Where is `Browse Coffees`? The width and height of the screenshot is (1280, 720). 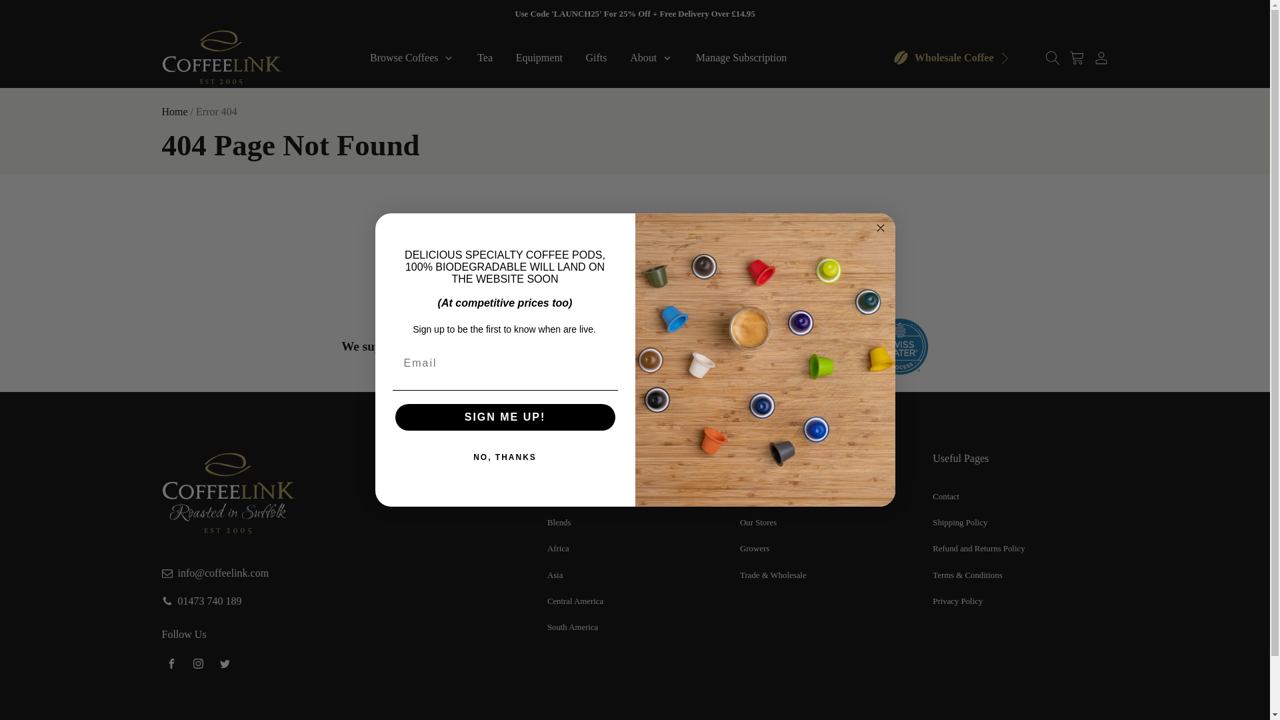 Browse Coffees is located at coordinates (412, 57).